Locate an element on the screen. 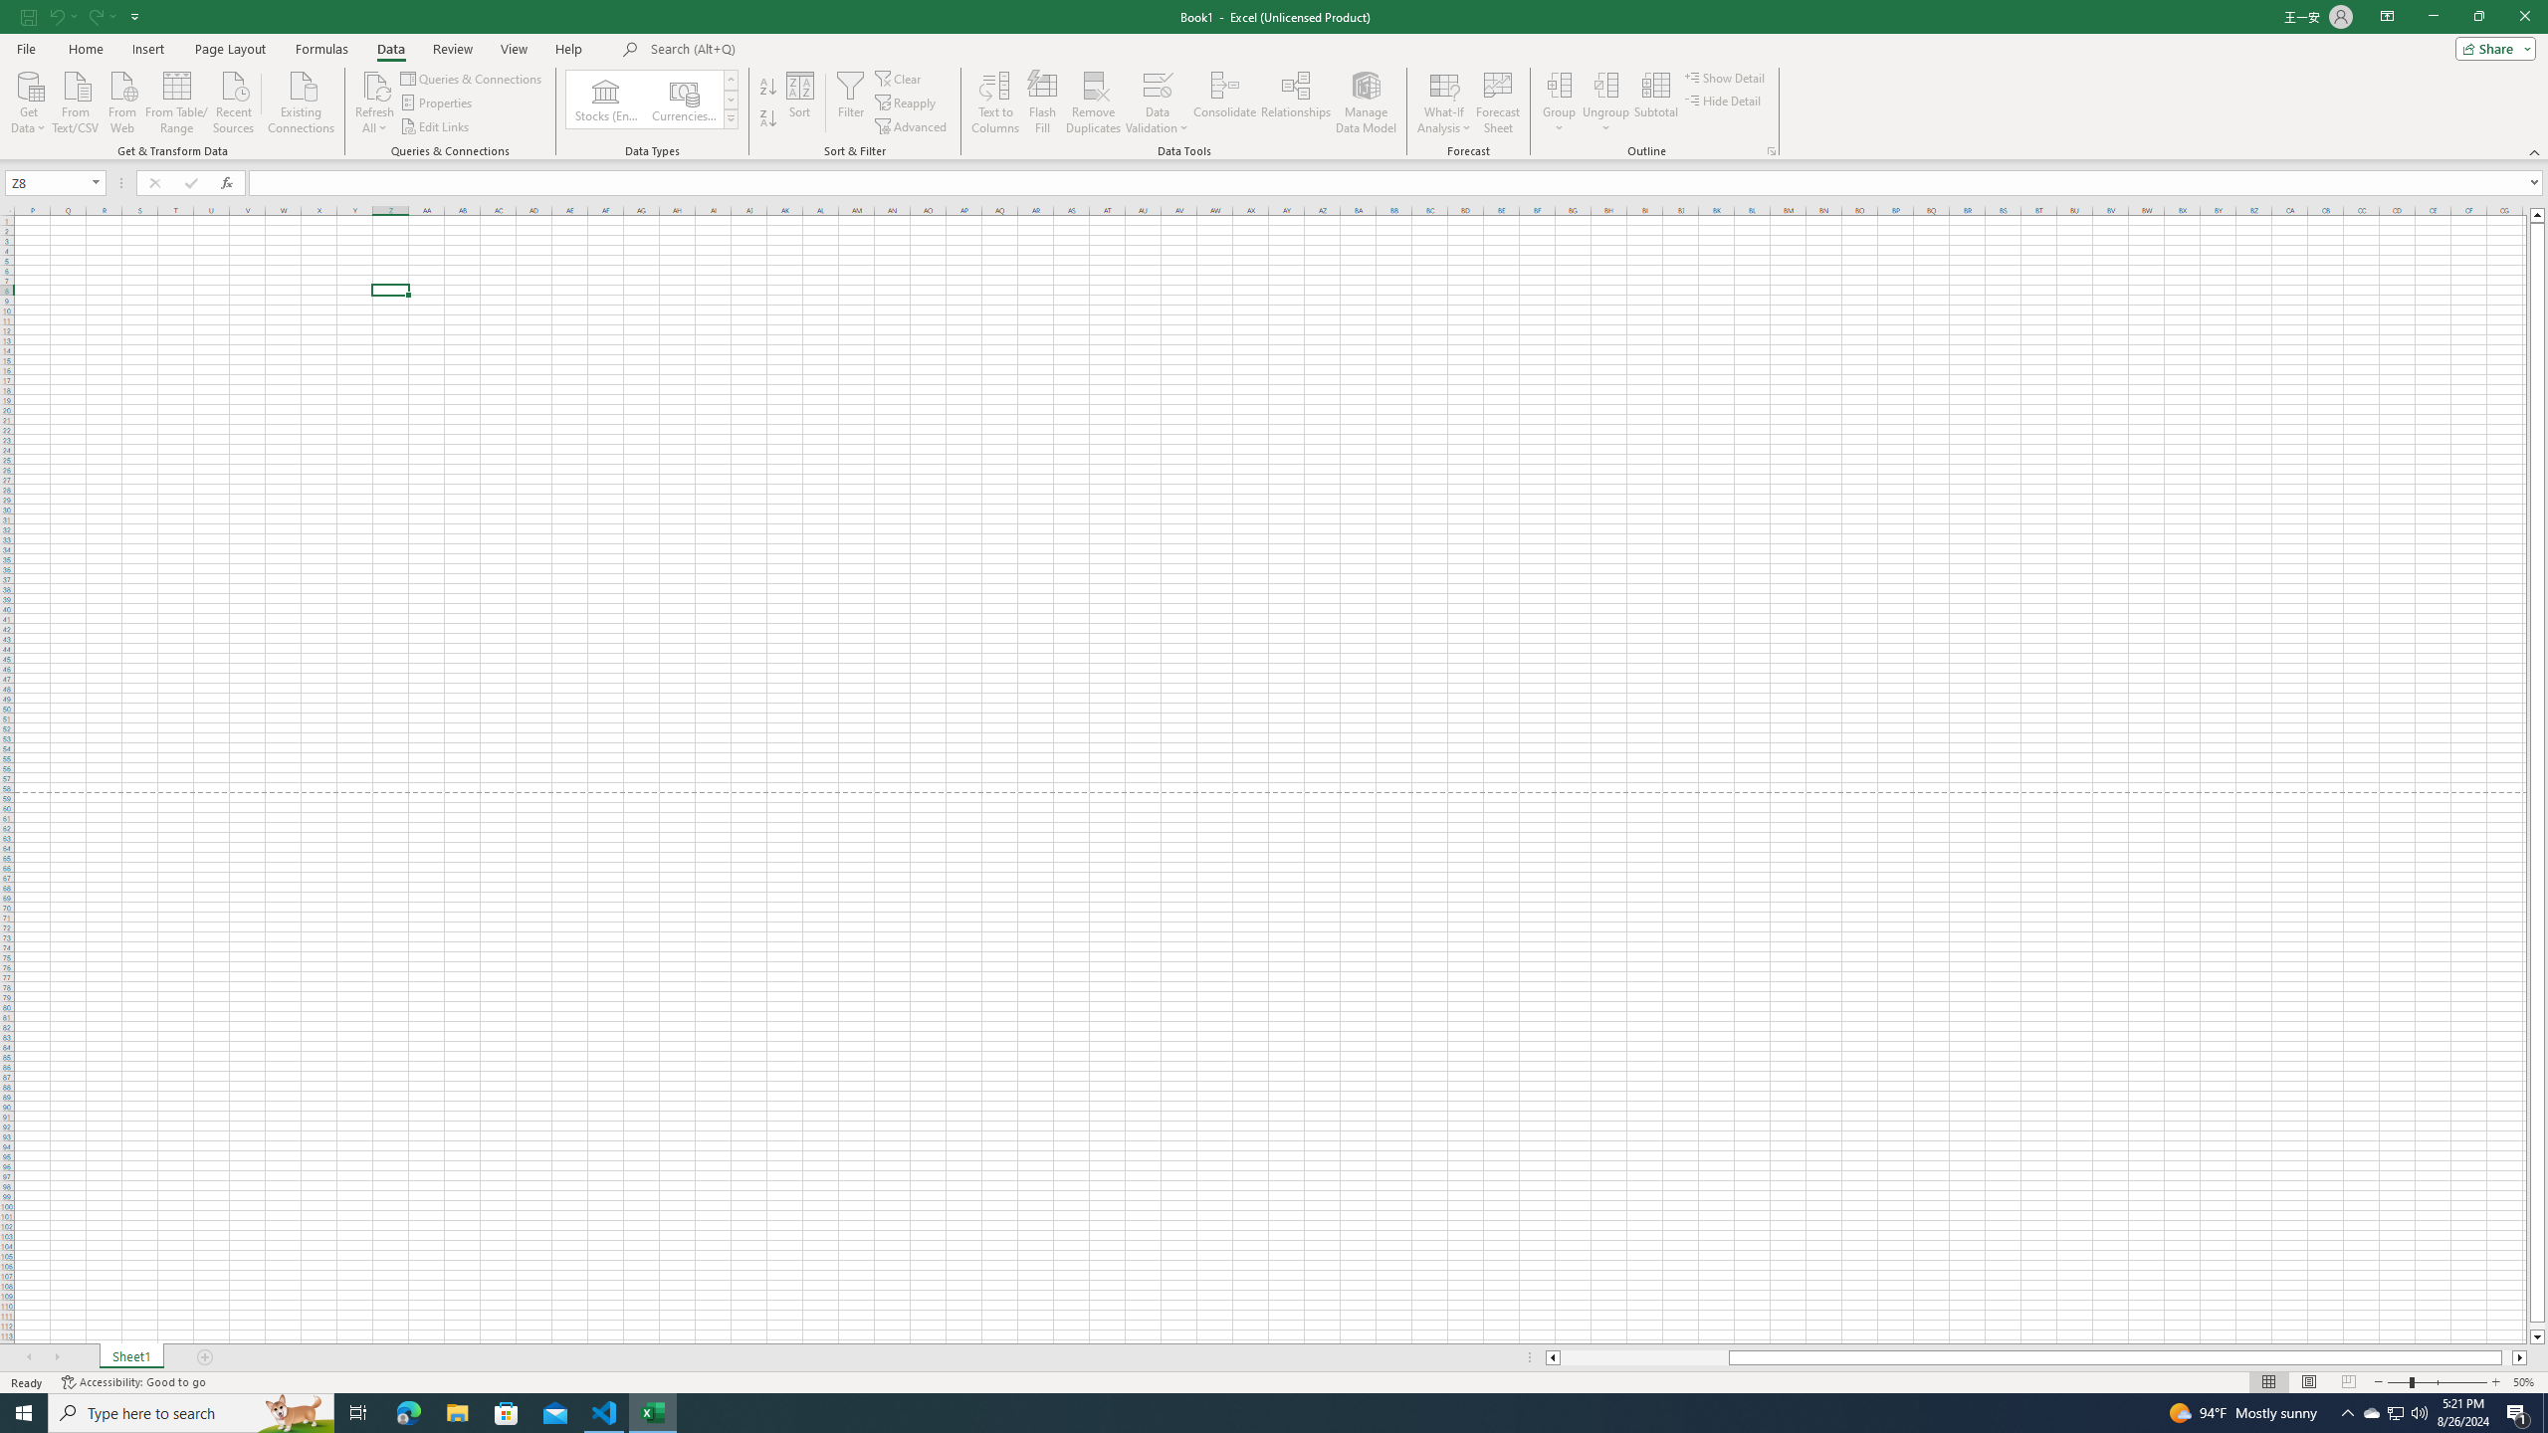 This screenshot has width=2548, height=1433. Currencies (English) is located at coordinates (684, 100).